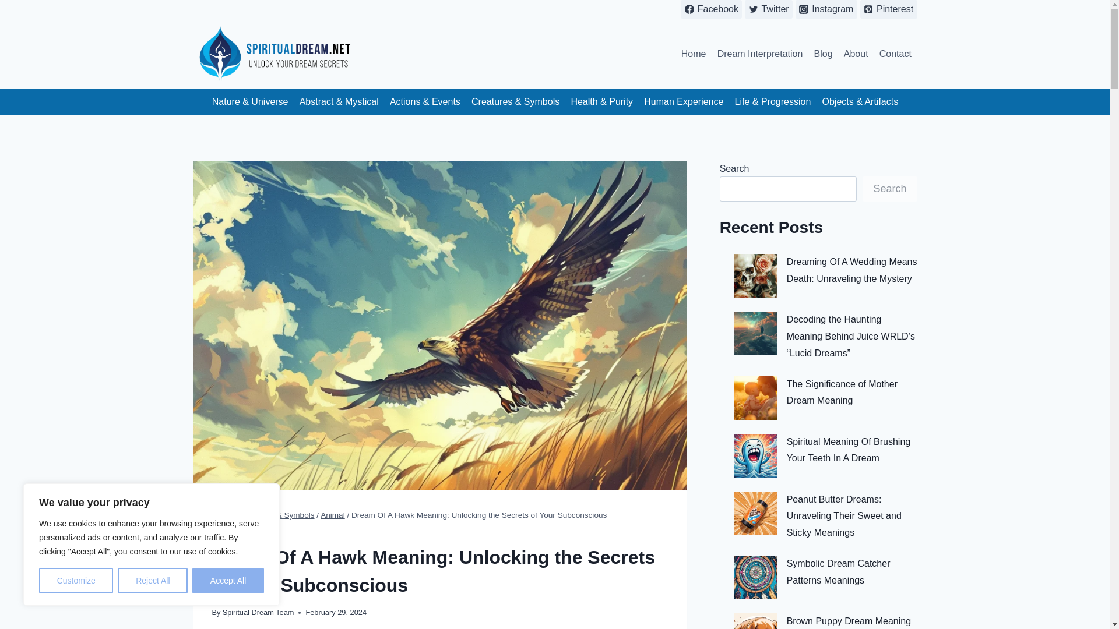 This screenshot has height=629, width=1119. I want to click on Instagram, so click(826, 9).